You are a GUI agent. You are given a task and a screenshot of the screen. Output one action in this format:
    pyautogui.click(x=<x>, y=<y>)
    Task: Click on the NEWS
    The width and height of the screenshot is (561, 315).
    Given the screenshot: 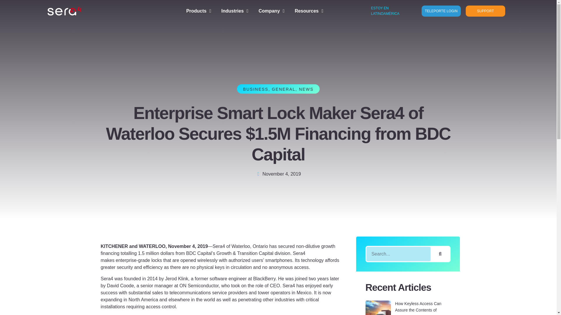 What is the action you would take?
    pyautogui.click(x=306, y=89)
    